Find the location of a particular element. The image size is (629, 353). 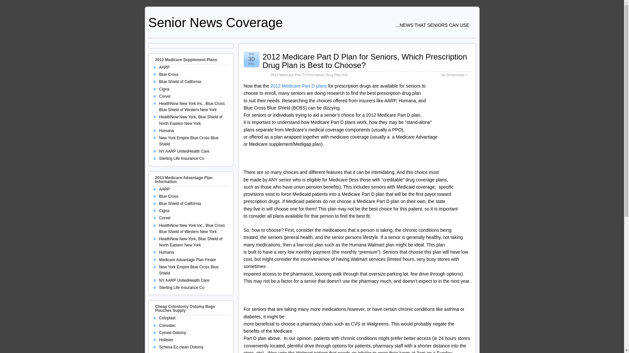

NY AARP UnitedHealth Care is located at coordinates (184, 151).